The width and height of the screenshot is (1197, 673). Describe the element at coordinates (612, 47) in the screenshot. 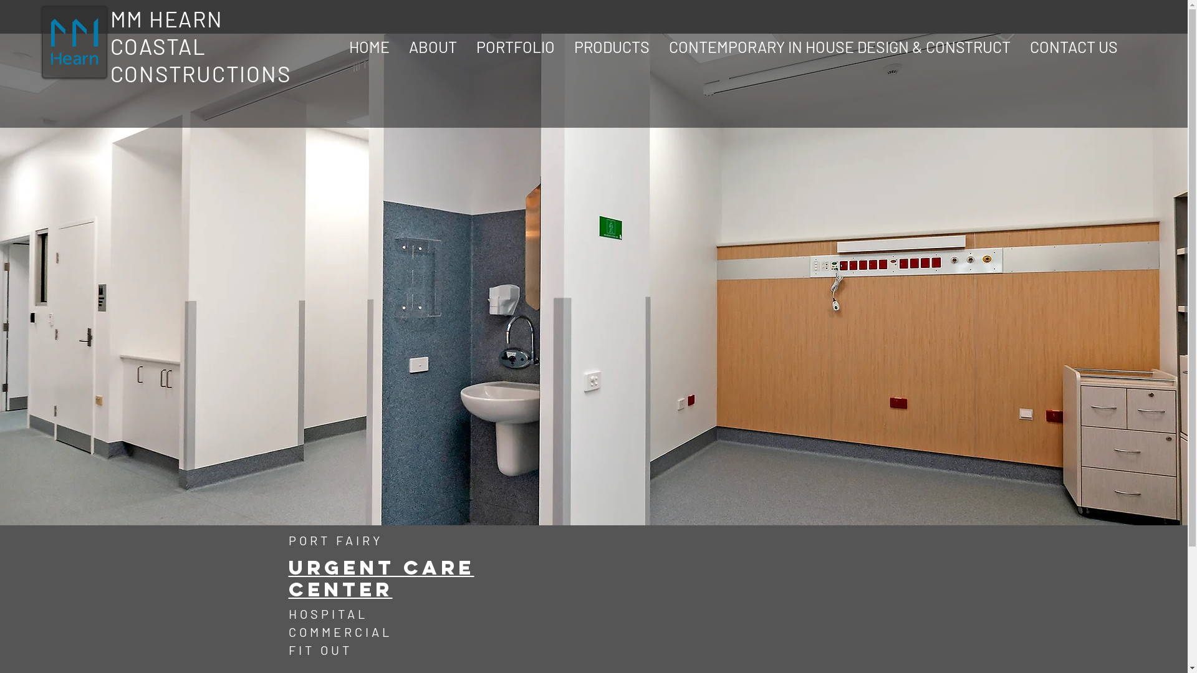

I see `PRODUCTS` at that location.